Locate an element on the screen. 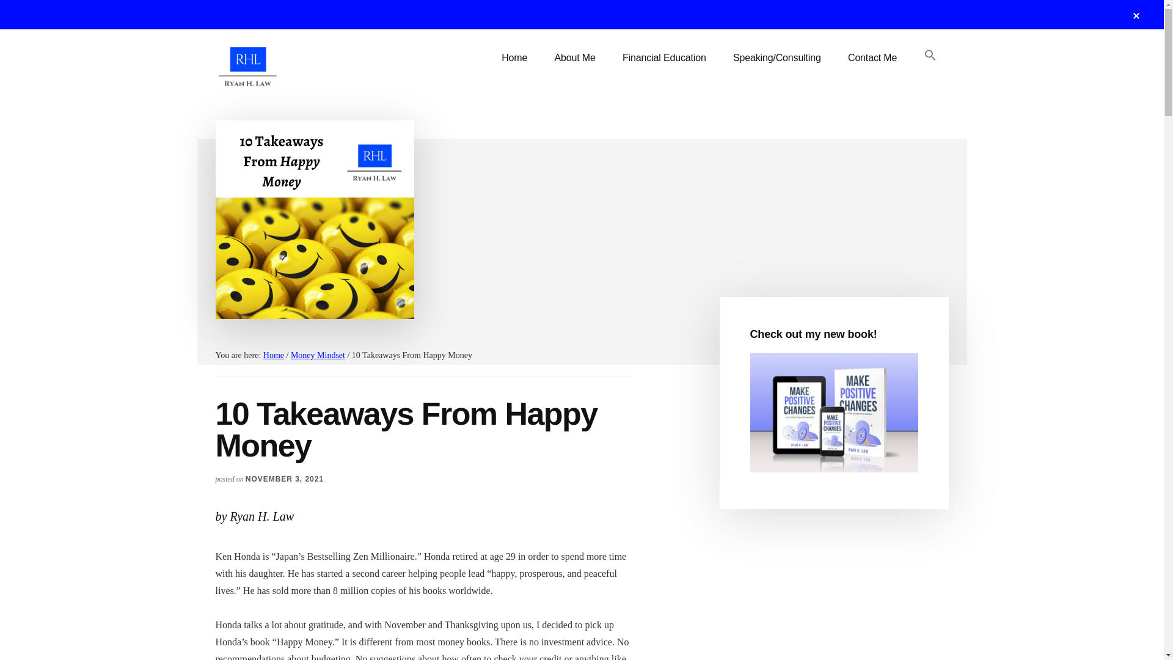 This screenshot has width=1173, height=660. Contact Me is located at coordinates (872, 57).